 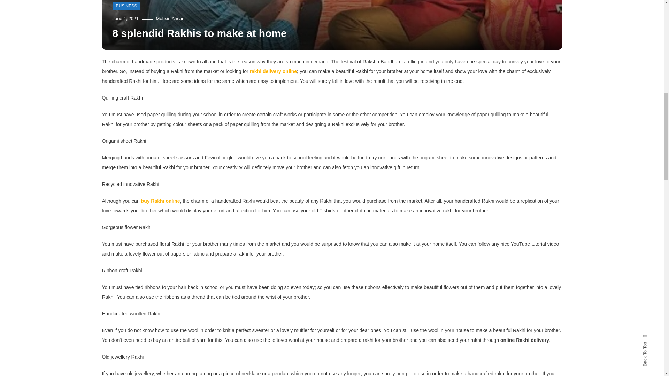 I want to click on June 4, 2021, so click(x=125, y=18).